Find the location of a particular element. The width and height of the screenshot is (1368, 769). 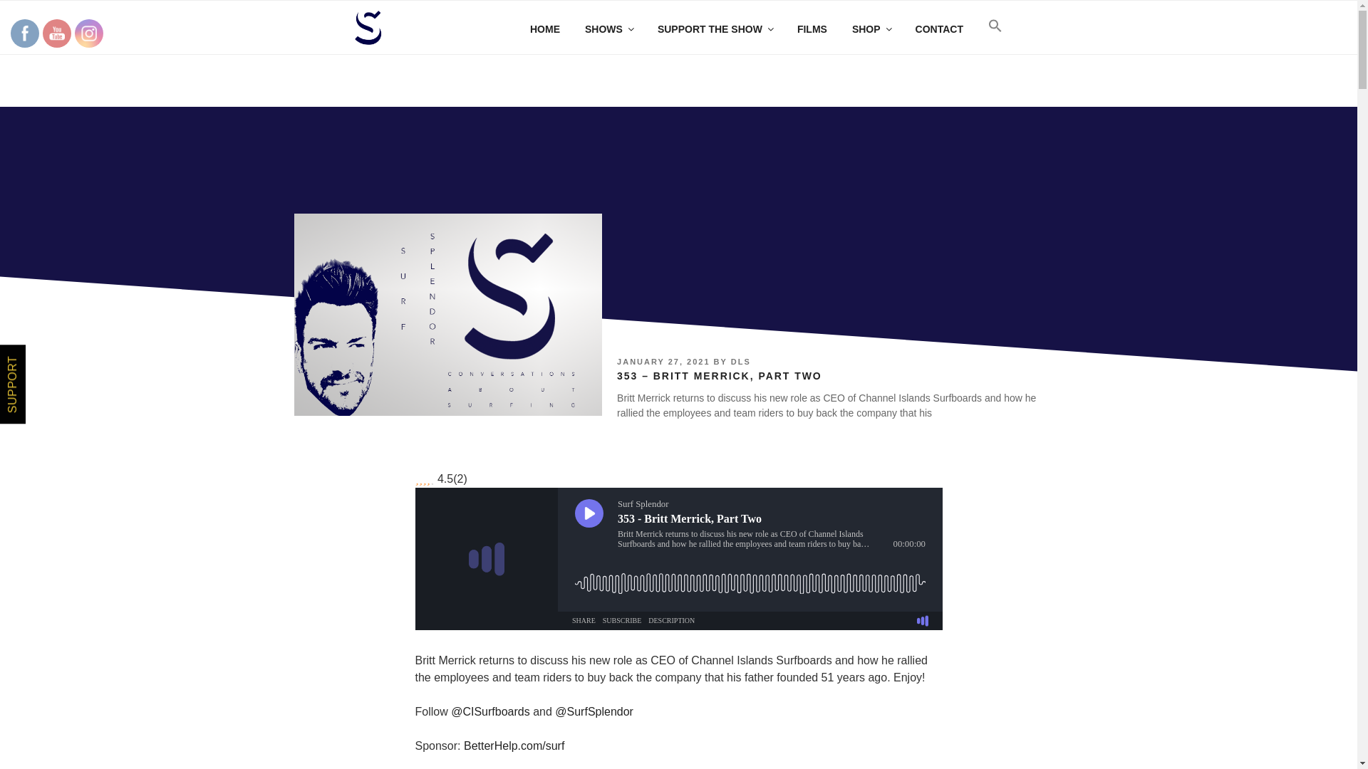

CONTACT is located at coordinates (939, 28).